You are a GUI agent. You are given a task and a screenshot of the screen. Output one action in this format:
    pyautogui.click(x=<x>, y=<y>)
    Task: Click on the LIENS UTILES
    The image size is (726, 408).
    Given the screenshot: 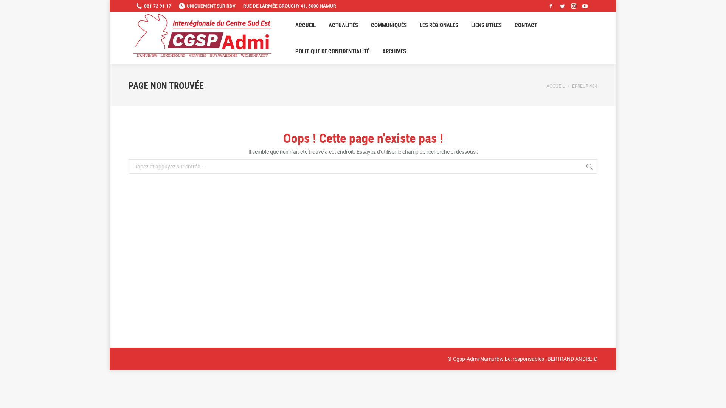 What is the action you would take?
    pyautogui.click(x=486, y=25)
    